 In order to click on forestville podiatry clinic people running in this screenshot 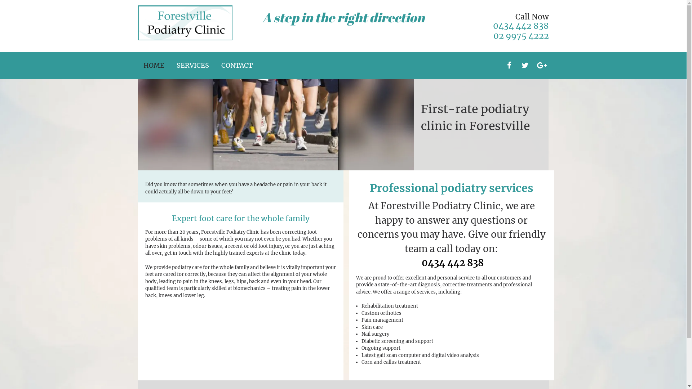, I will do `click(275, 125)`.